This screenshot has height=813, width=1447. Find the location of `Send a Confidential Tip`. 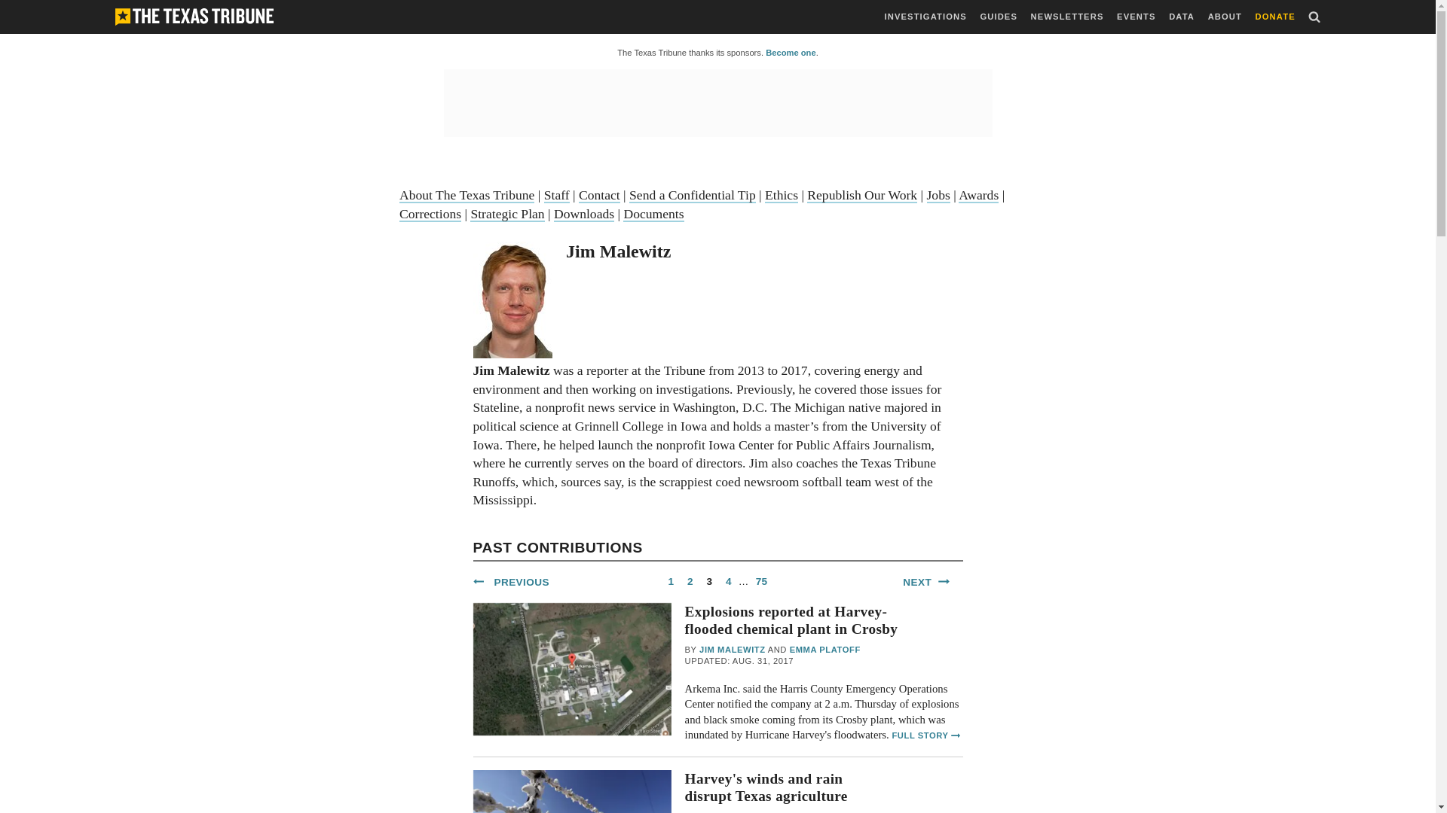

Send a Confidential Tip is located at coordinates (692, 196).